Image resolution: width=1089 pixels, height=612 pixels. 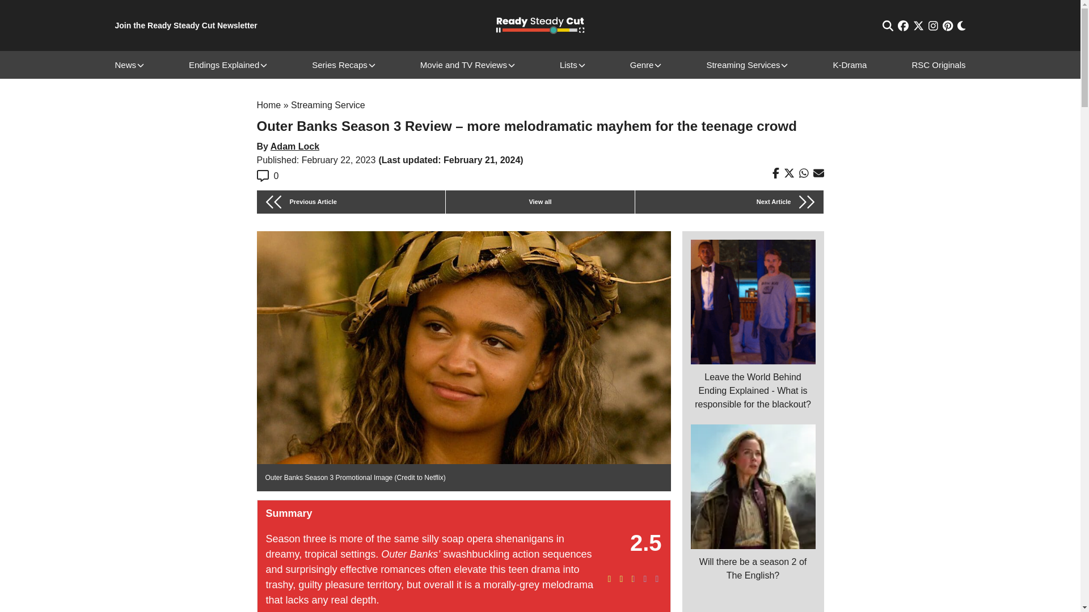 I want to click on pinterest, so click(x=948, y=25).